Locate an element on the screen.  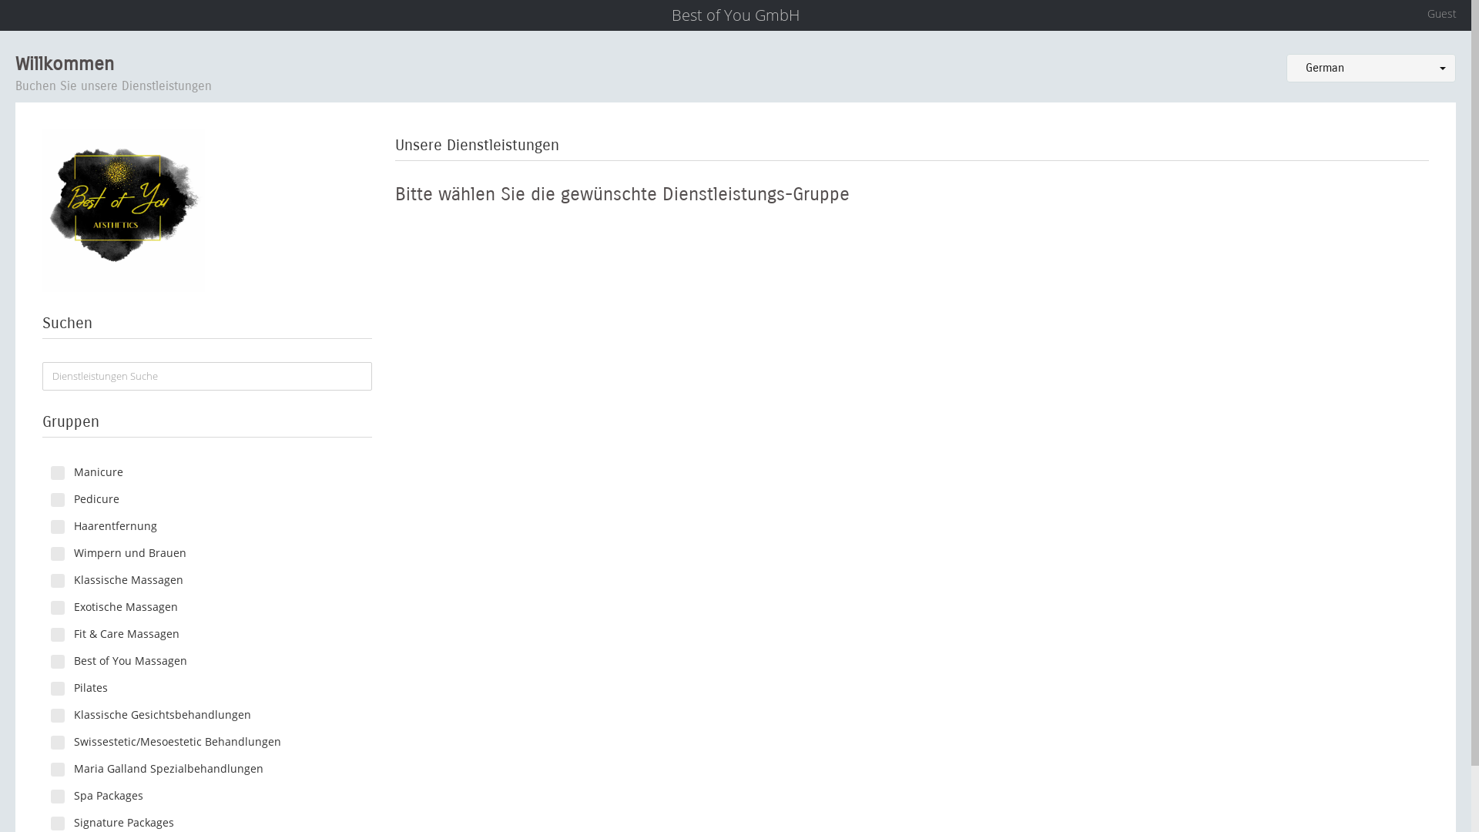
Signature Packages is located at coordinates (207, 823).